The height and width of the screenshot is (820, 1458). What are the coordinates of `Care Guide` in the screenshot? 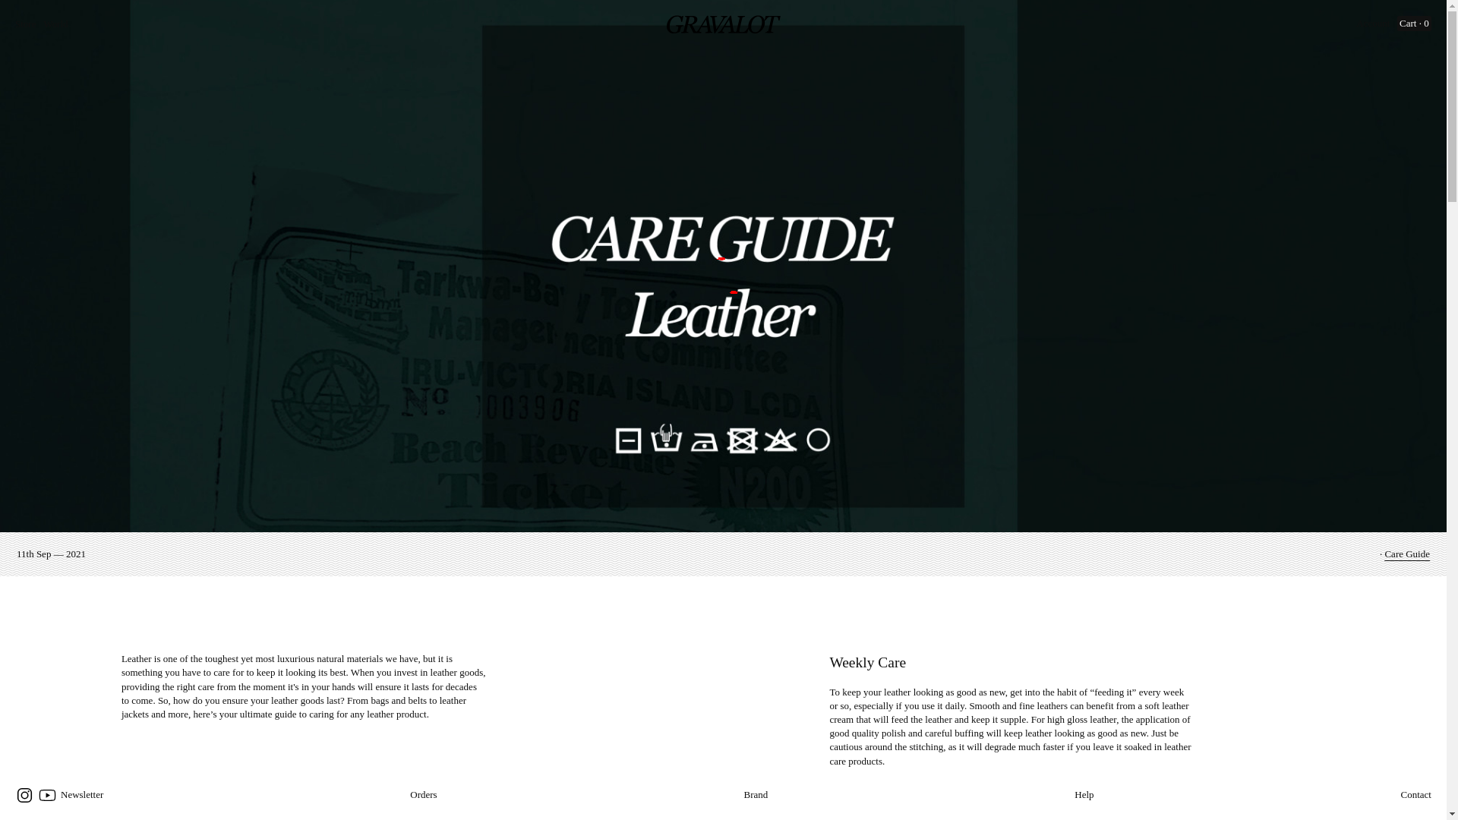 It's located at (1406, 554).